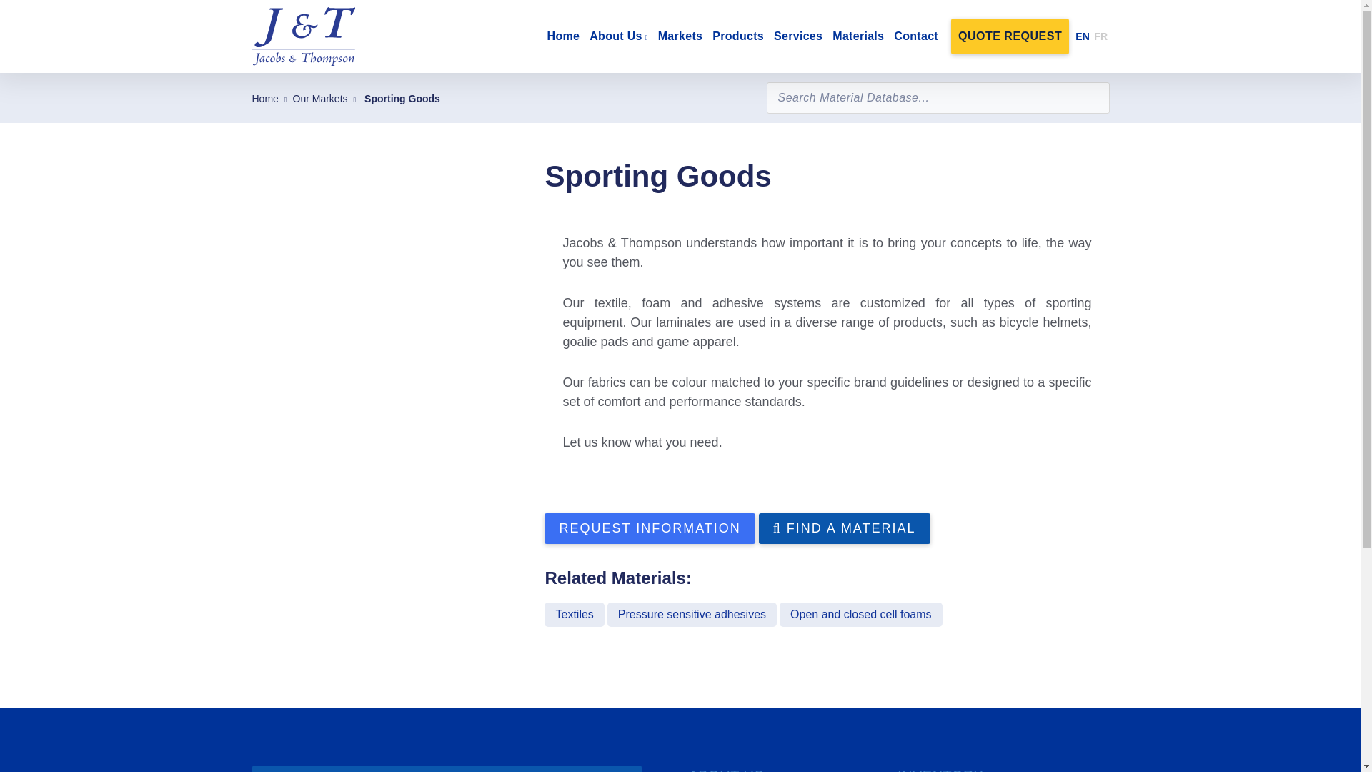  Describe the element at coordinates (737, 36) in the screenshot. I see `Products` at that location.